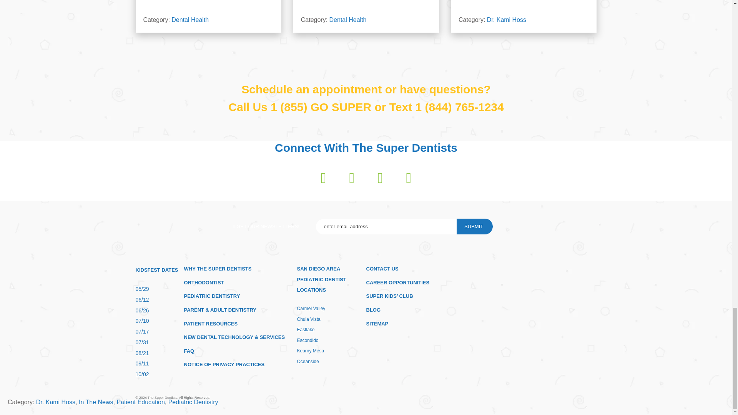 This screenshot has height=415, width=738. Describe the element at coordinates (475, 227) in the screenshot. I see `Submit` at that location.